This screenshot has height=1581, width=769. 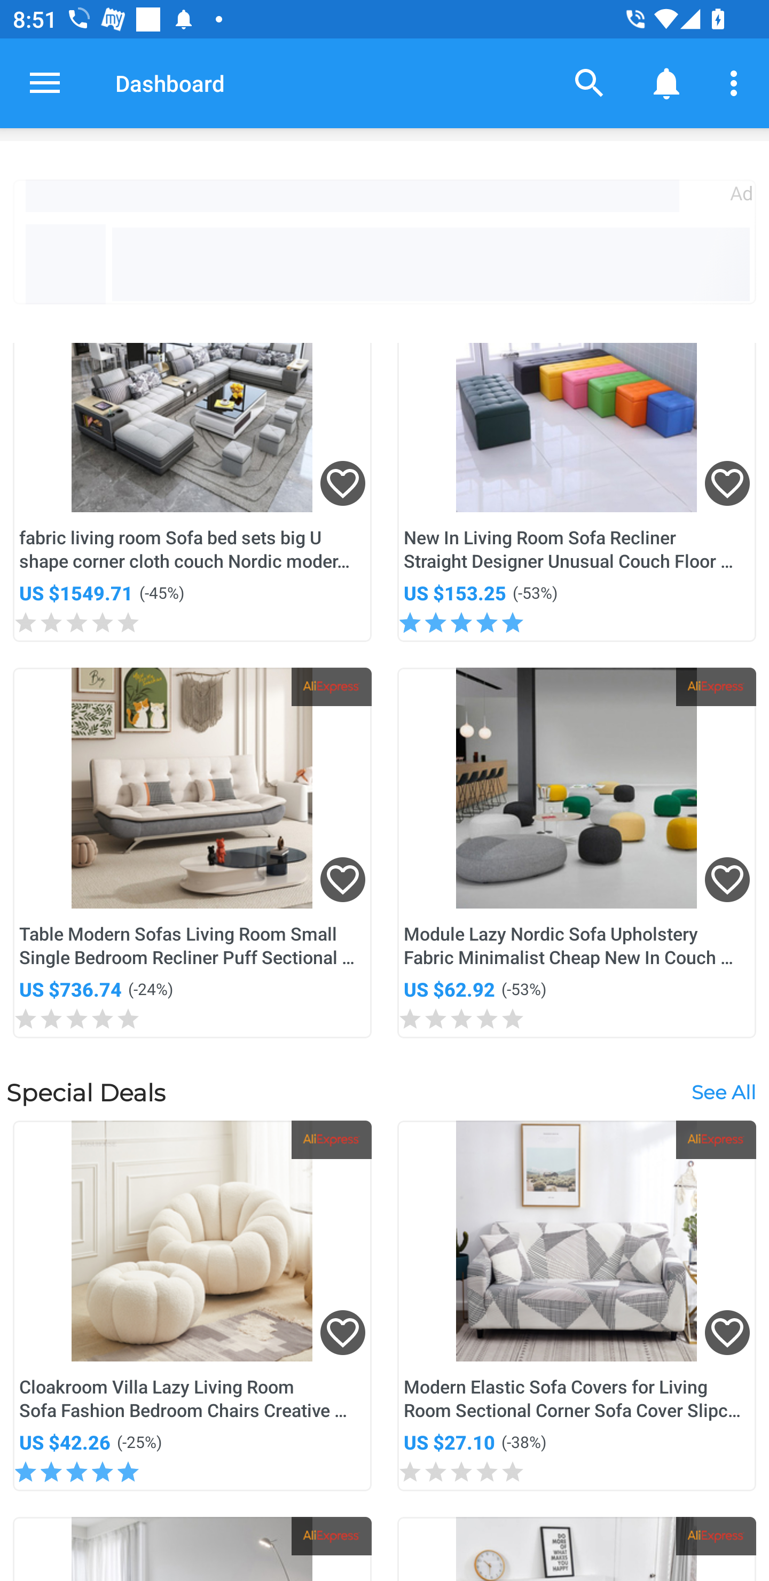 I want to click on More options, so click(x=737, y=82).